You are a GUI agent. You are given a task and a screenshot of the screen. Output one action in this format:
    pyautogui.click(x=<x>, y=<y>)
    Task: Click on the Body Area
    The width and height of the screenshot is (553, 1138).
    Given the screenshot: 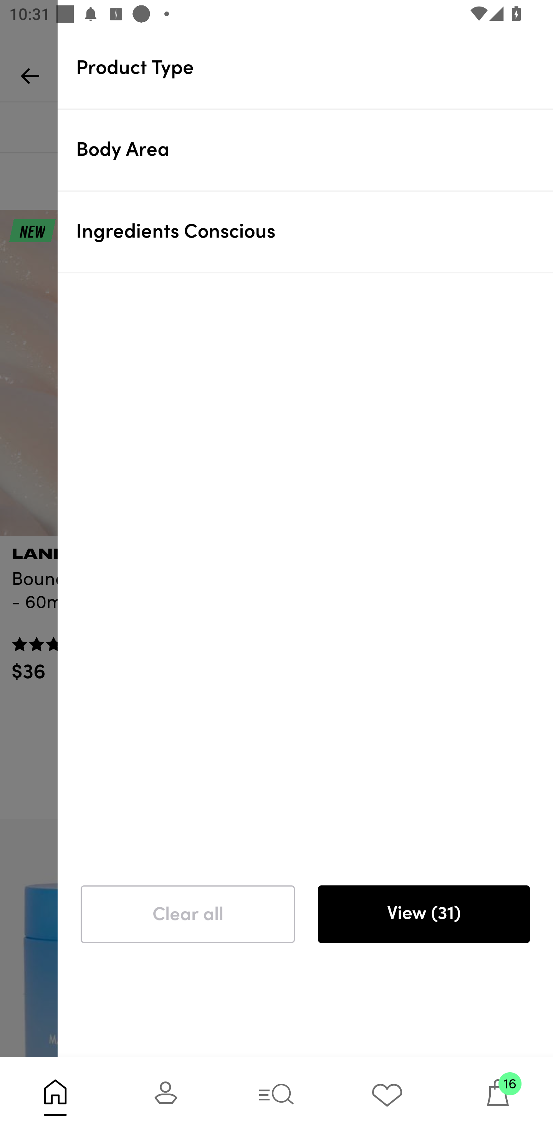 What is the action you would take?
    pyautogui.click(x=315, y=150)
    